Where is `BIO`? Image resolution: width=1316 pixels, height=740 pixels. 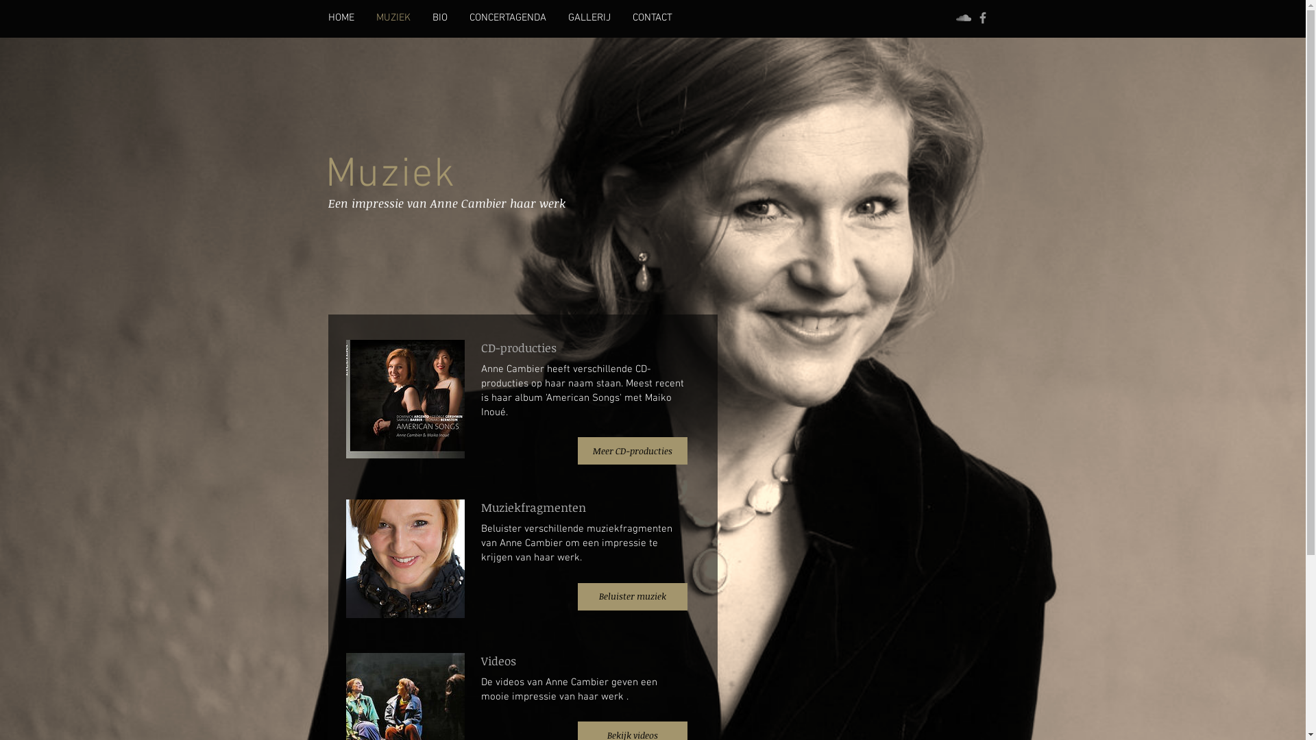 BIO is located at coordinates (439, 18).